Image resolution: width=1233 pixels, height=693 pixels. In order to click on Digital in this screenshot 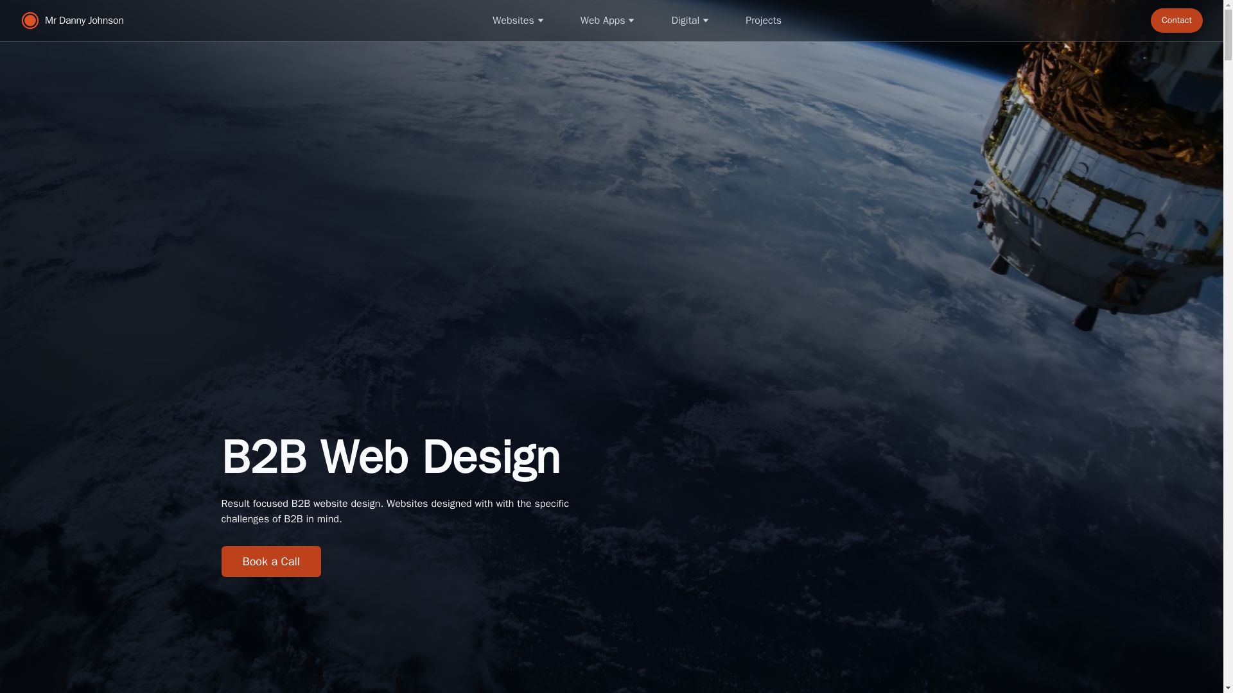, I will do `click(690, 20)`.